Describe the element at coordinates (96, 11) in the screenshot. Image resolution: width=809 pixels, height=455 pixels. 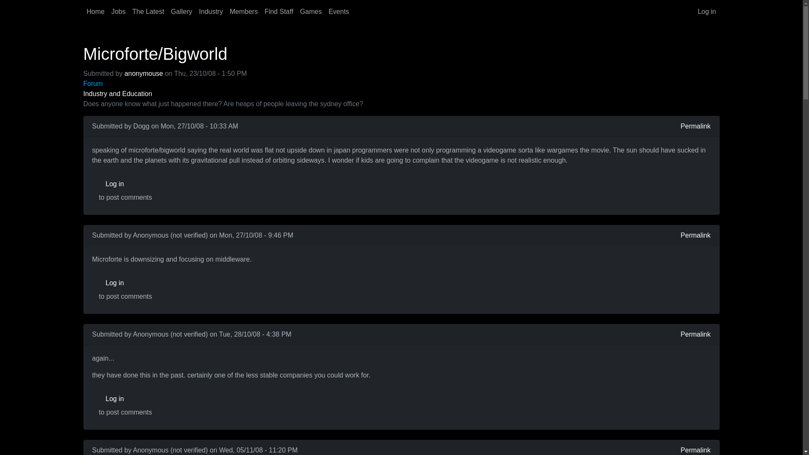
I see `Home` at that location.